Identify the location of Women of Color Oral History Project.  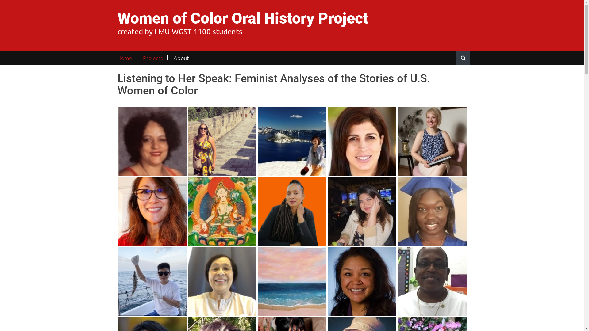
(242, 18).